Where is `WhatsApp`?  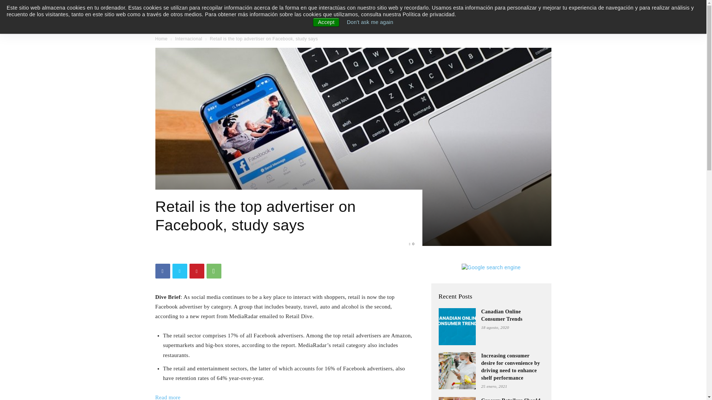 WhatsApp is located at coordinates (214, 271).